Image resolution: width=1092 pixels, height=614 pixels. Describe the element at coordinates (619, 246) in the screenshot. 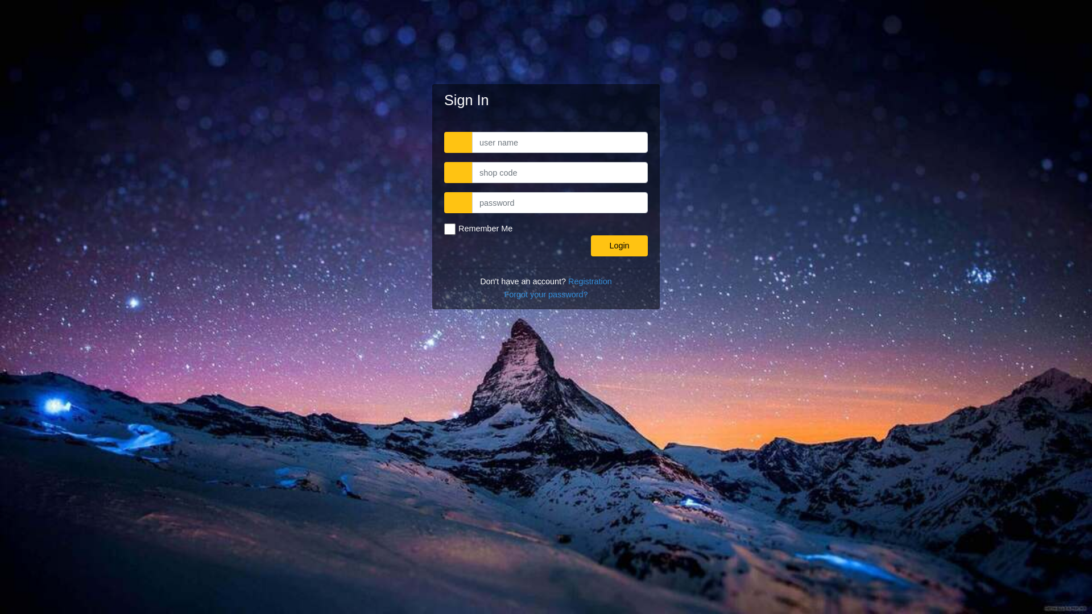

I see `Login` at that location.